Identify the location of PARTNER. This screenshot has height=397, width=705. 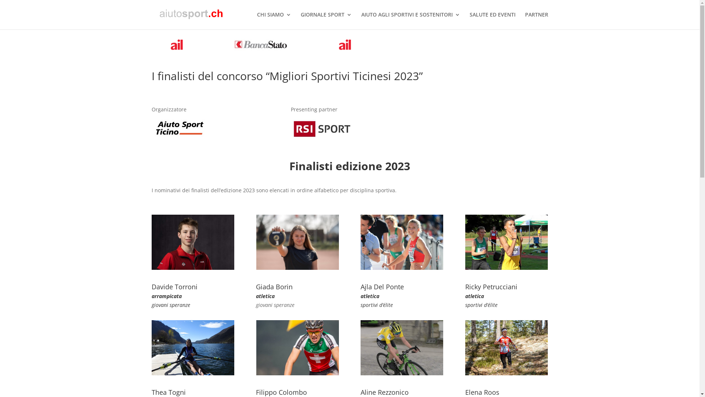
(537, 21).